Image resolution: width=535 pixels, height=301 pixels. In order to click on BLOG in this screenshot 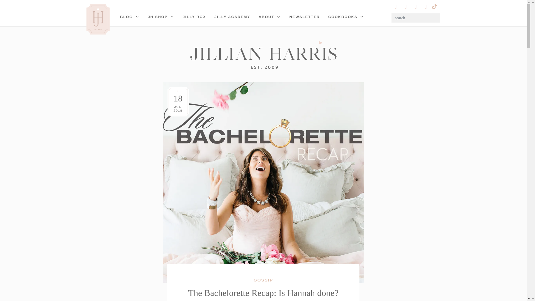, I will do `click(130, 17)`.